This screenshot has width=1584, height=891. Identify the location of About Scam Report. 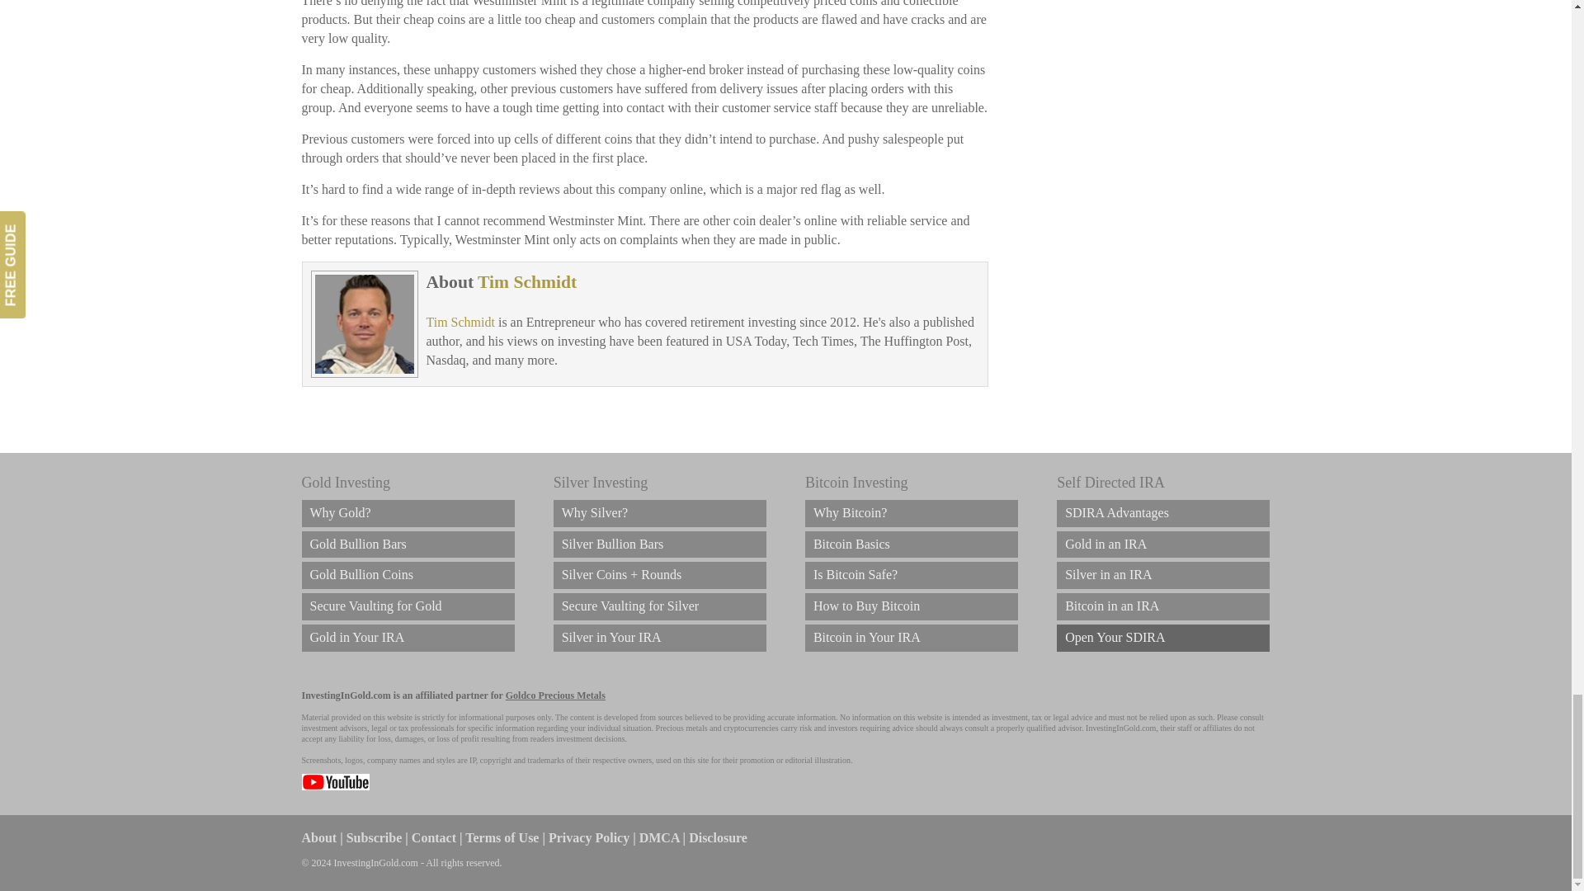
(319, 837).